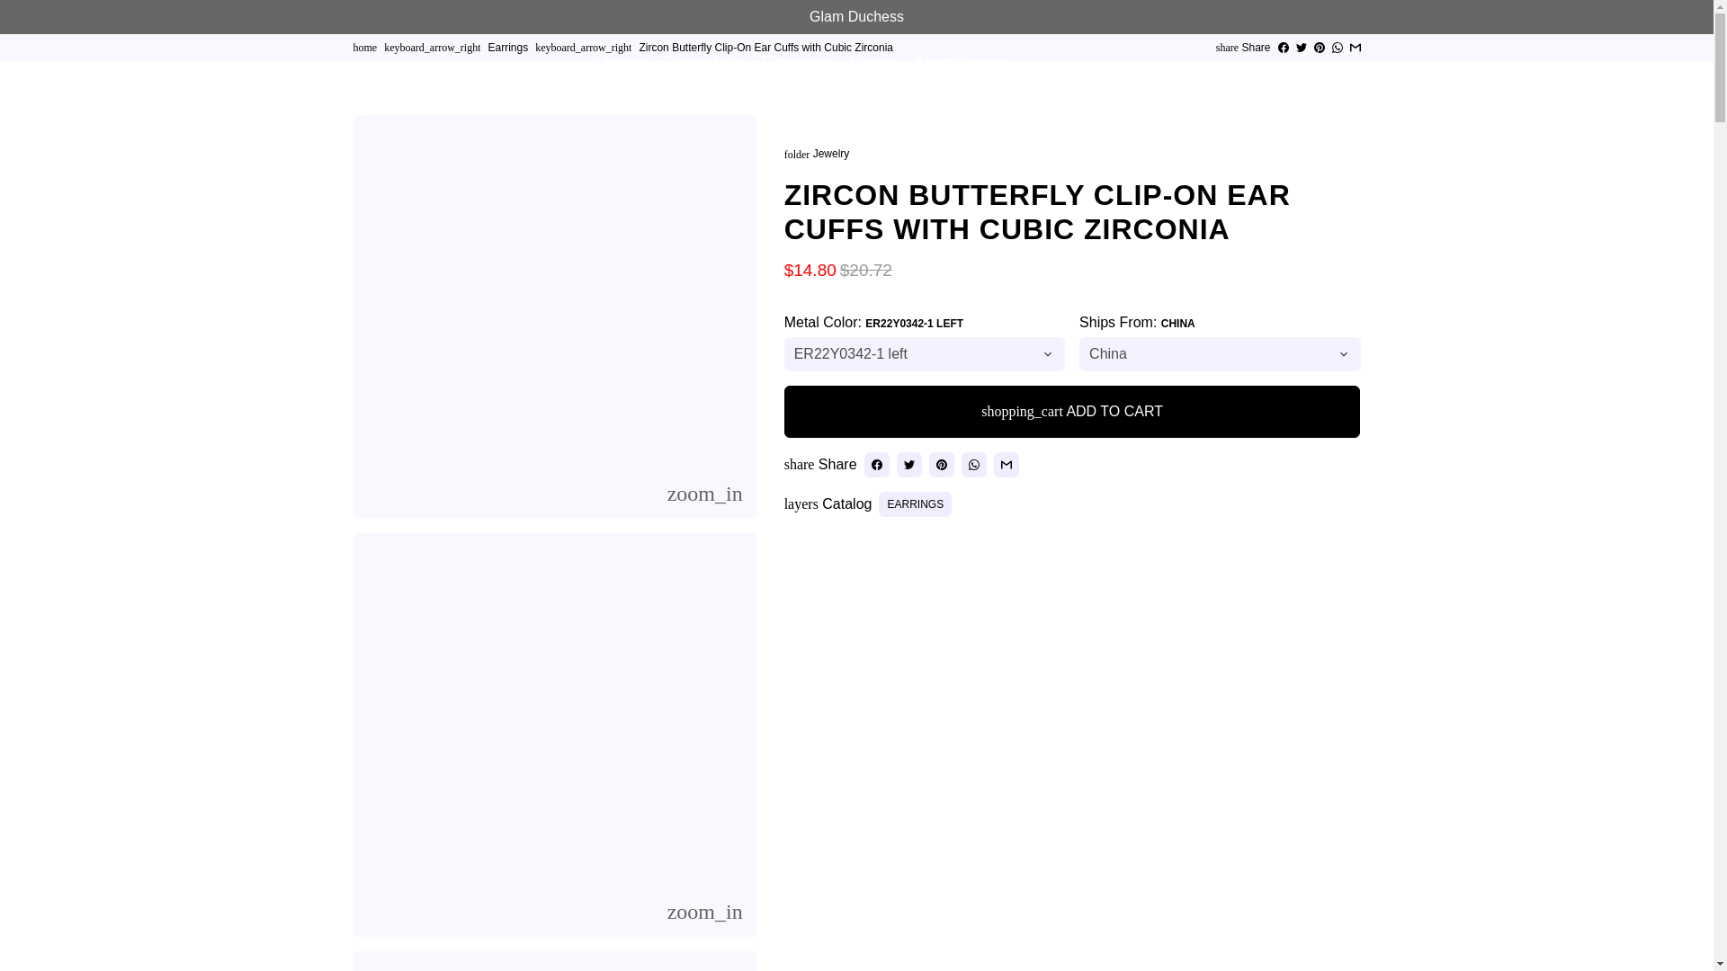  Describe the element at coordinates (765, 48) in the screenshot. I see `Zircon Butterfly Clip-On Ear Cuffs with Cubic Zirconia` at that location.